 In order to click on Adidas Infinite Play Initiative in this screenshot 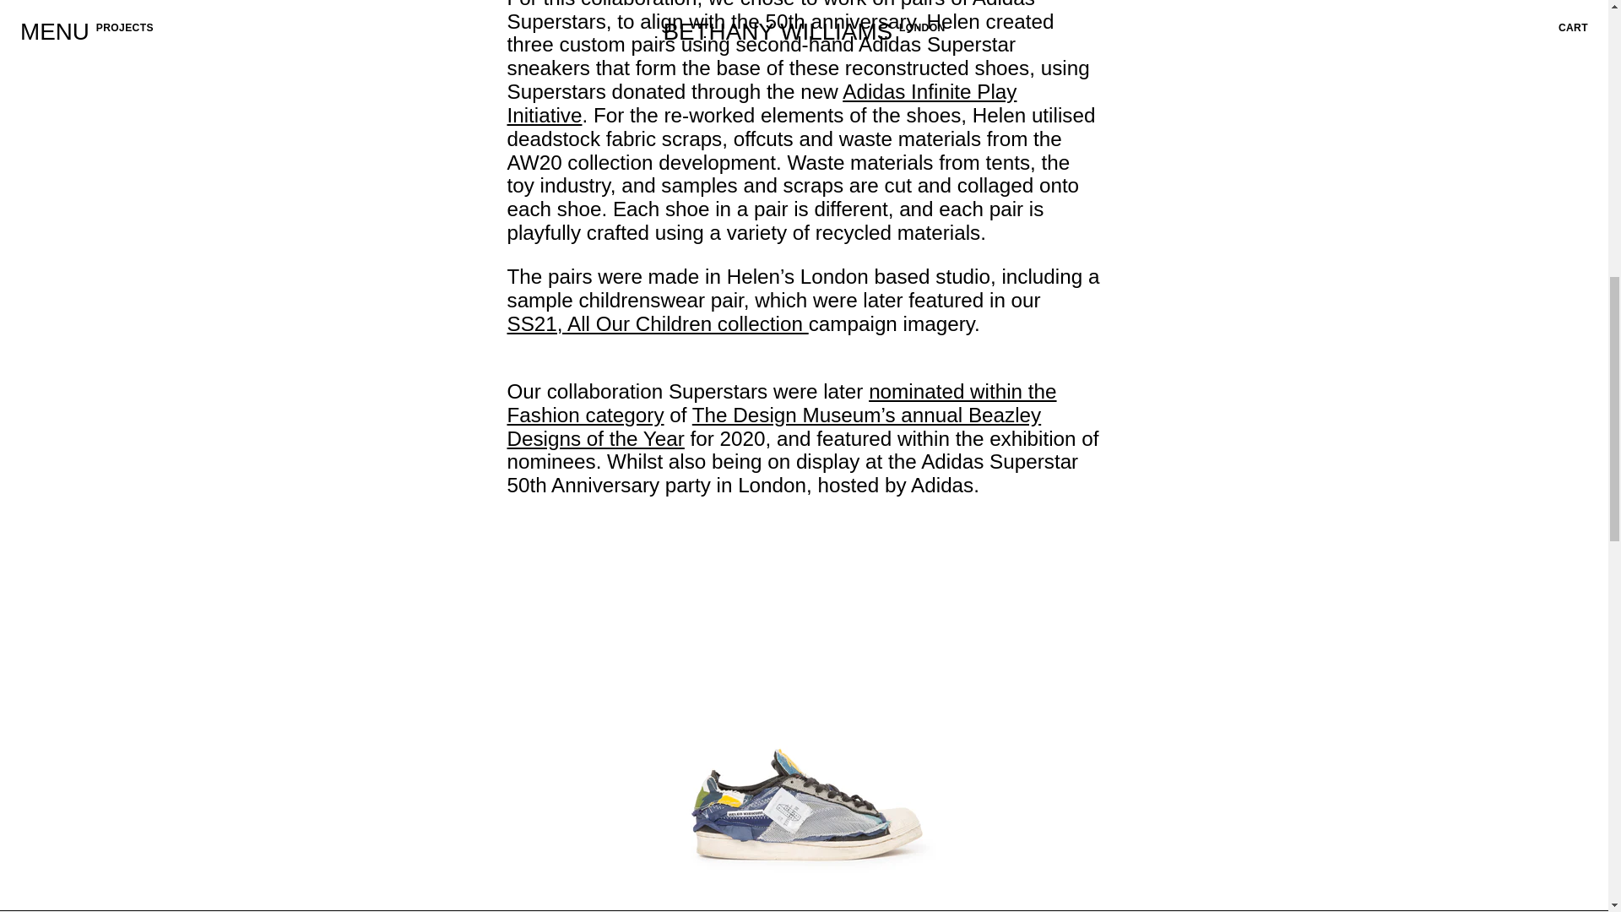, I will do `click(761, 103)`.